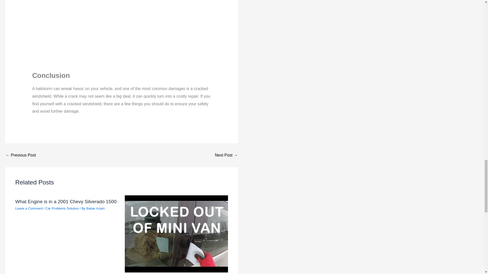  Describe the element at coordinates (226, 155) in the screenshot. I see `Can Heat Break Car Windows` at that location.